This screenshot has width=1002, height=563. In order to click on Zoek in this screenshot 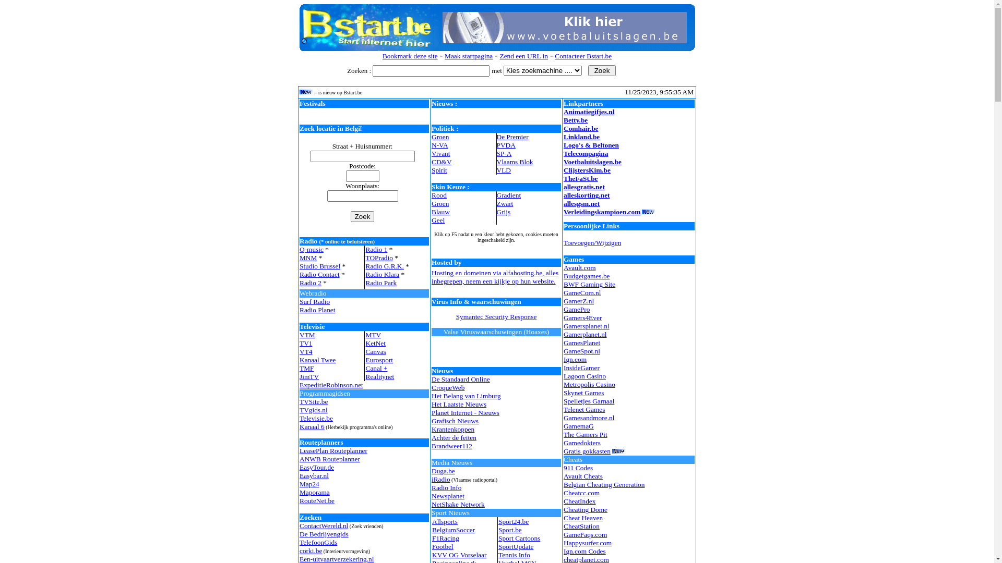, I will do `click(363, 217)`.